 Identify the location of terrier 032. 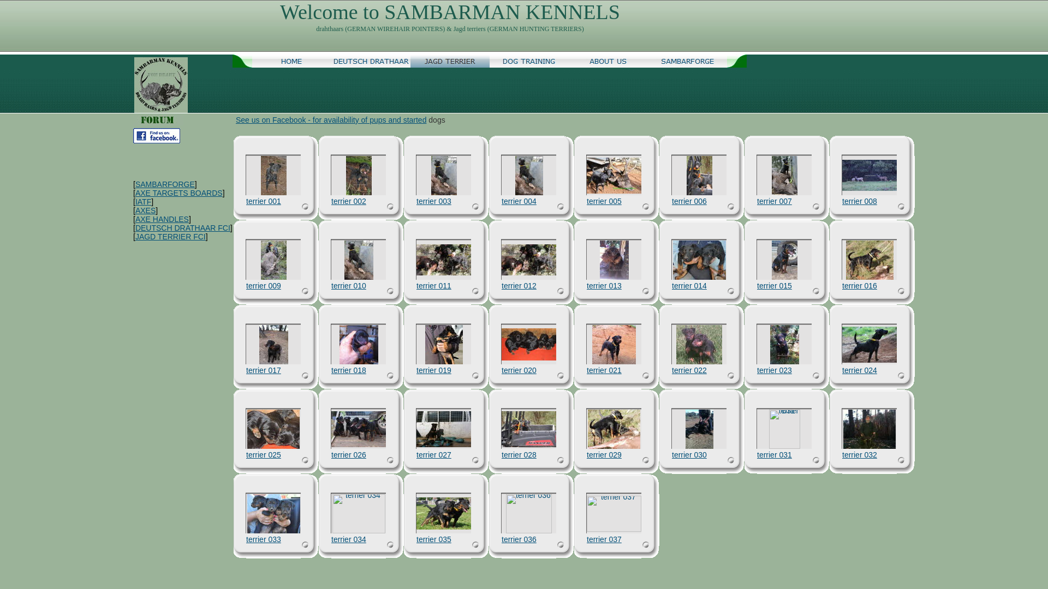
(870, 429).